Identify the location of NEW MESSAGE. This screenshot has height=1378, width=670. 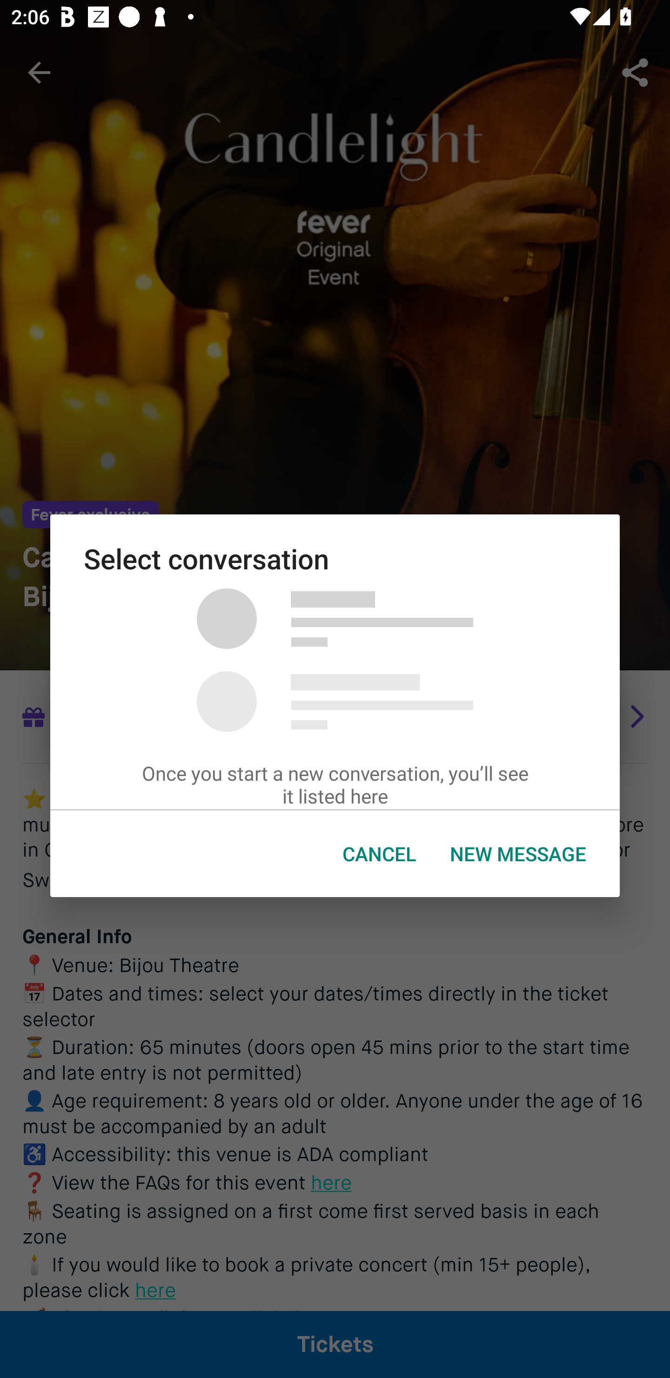
(518, 854).